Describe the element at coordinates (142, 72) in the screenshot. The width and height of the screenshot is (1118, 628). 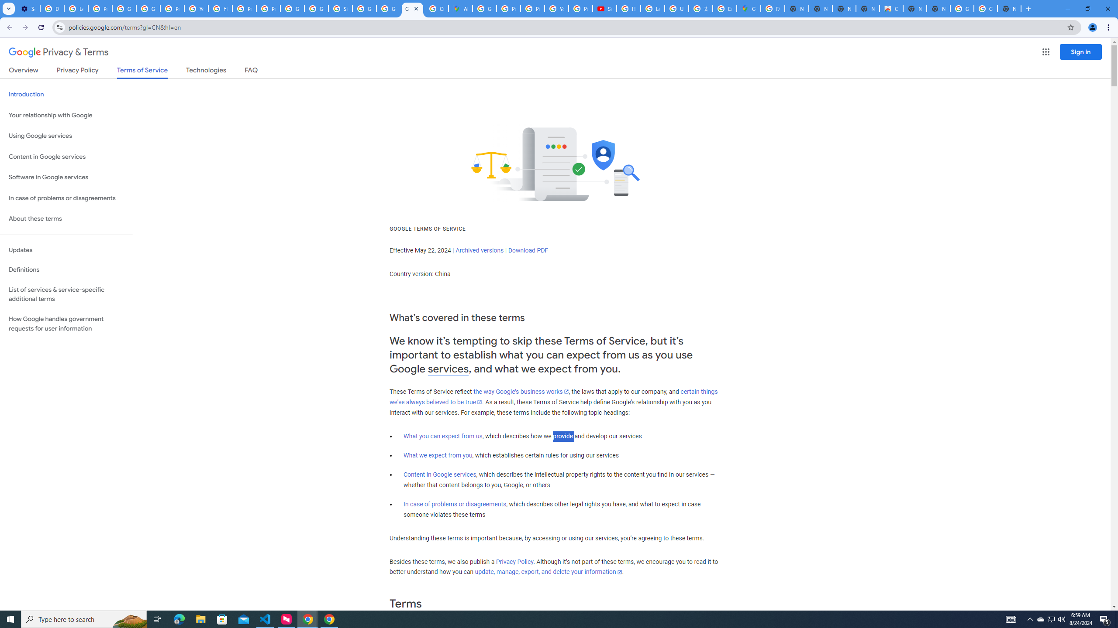
I see `Terms of Service` at that location.